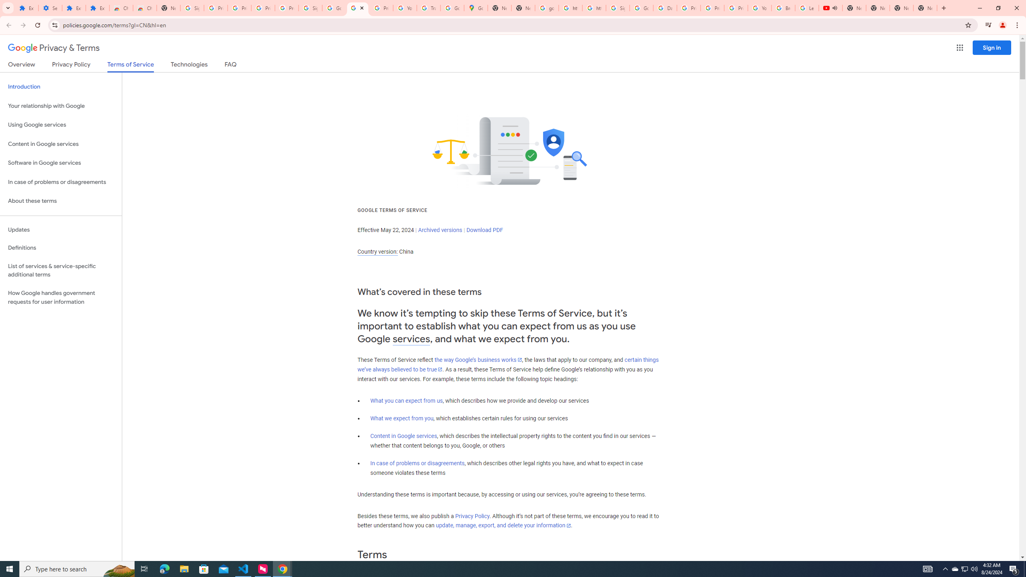  Describe the element at coordinates (503, 526) in the screenshot. I see `update, manage, export, and delete your information` at that location.